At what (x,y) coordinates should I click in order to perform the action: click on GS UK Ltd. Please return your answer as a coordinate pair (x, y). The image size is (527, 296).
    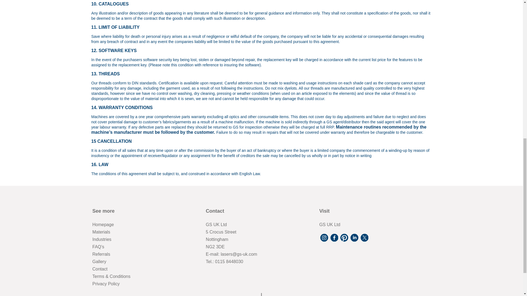
    Looking at the image, I should click on (329, 225).